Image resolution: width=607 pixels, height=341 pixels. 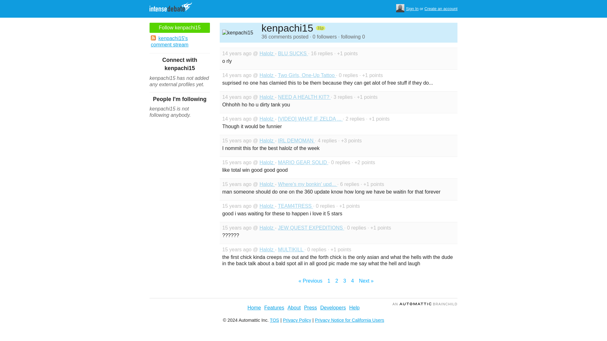 I want to click on Follow kenpachi15, so click(x=180, y=28).